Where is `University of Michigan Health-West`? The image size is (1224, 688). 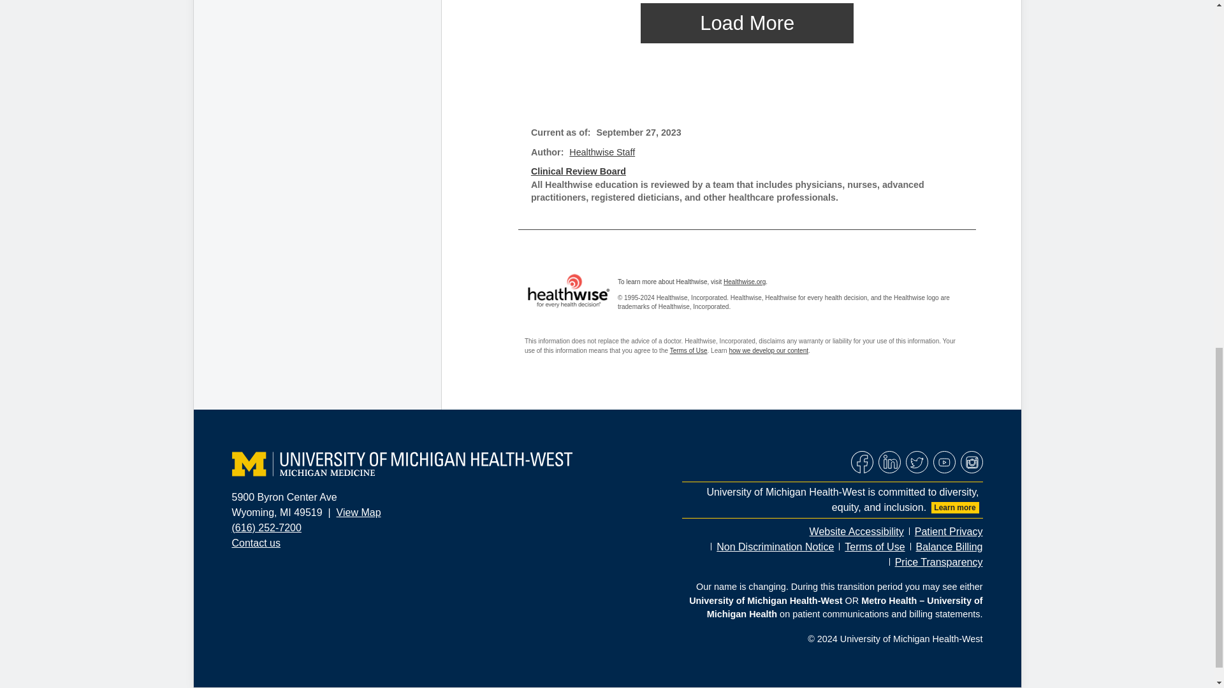 University of Michigan Health-West is located at coordinates (402, 464).